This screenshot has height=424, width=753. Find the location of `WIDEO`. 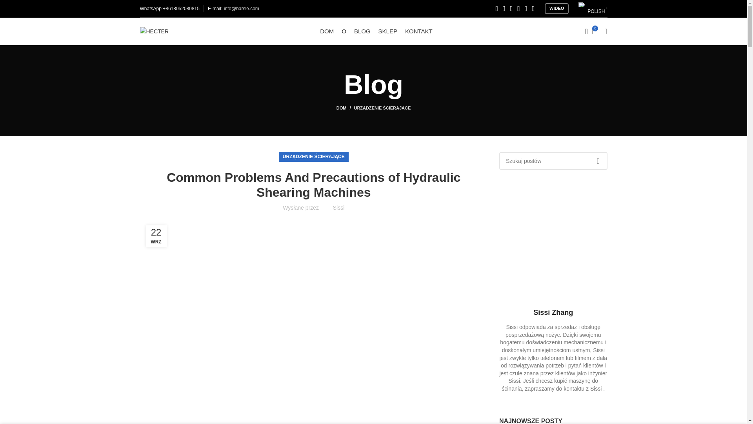

WIDEO is located at coordinates (556, 8).